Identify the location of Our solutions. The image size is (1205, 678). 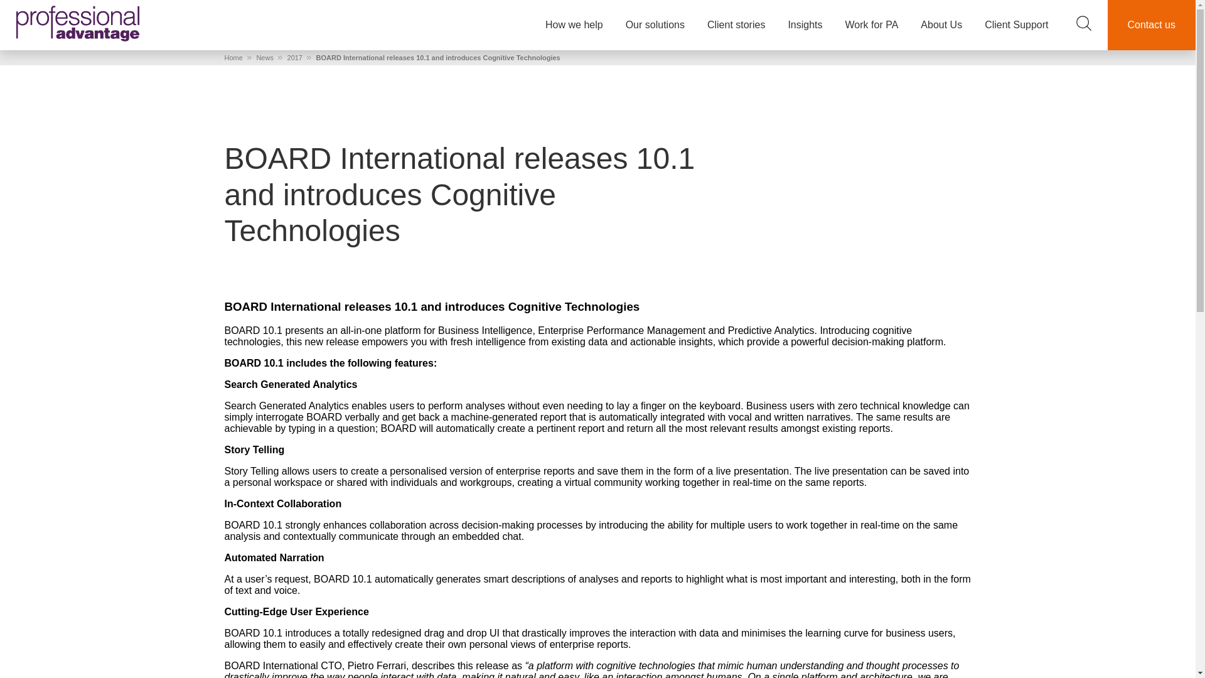
(655, 25).